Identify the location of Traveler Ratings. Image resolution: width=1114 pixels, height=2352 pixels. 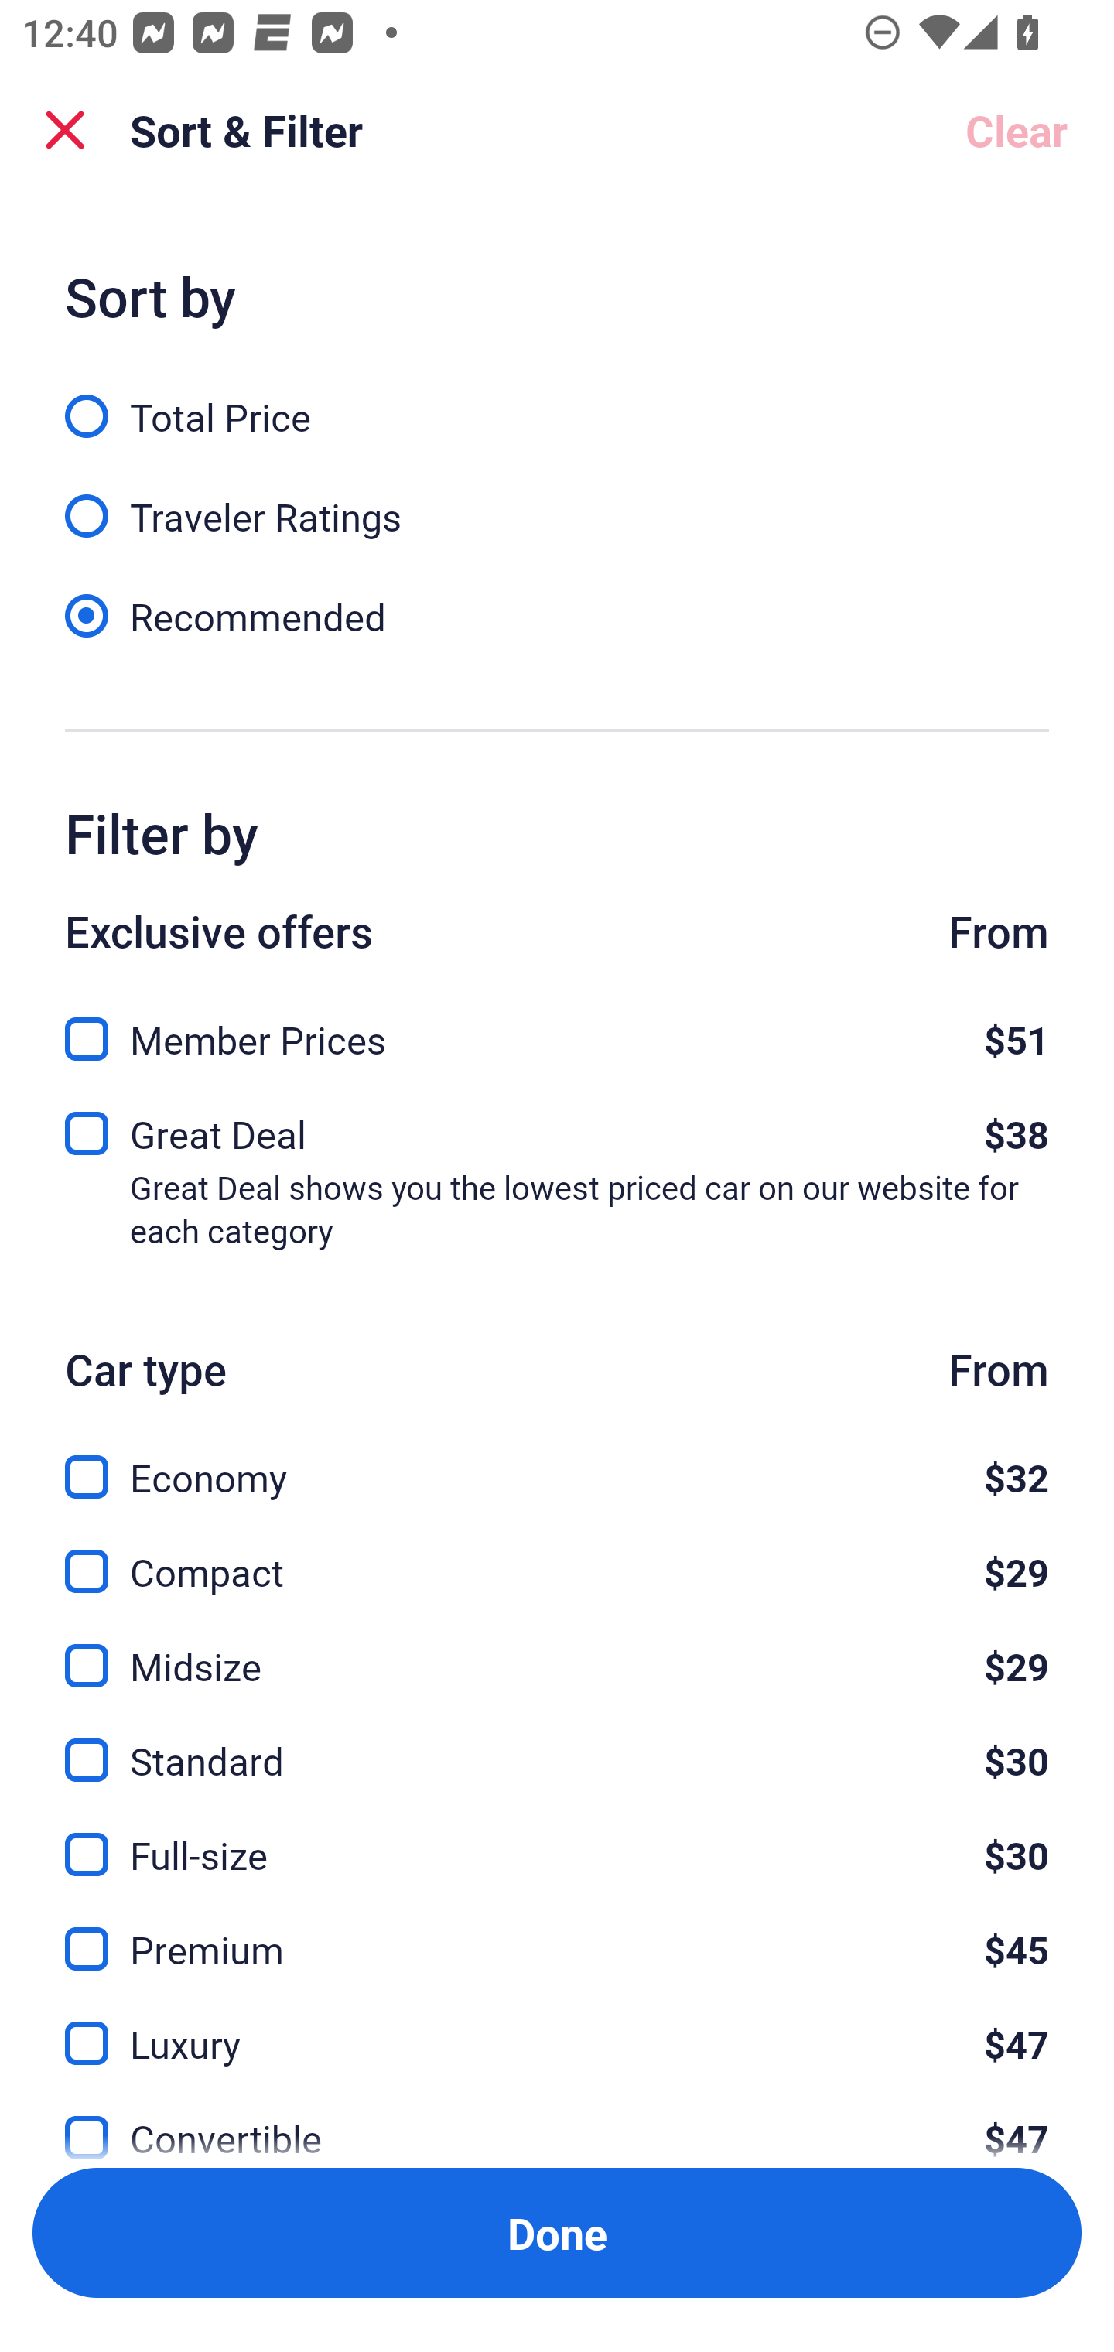
(557, 500).